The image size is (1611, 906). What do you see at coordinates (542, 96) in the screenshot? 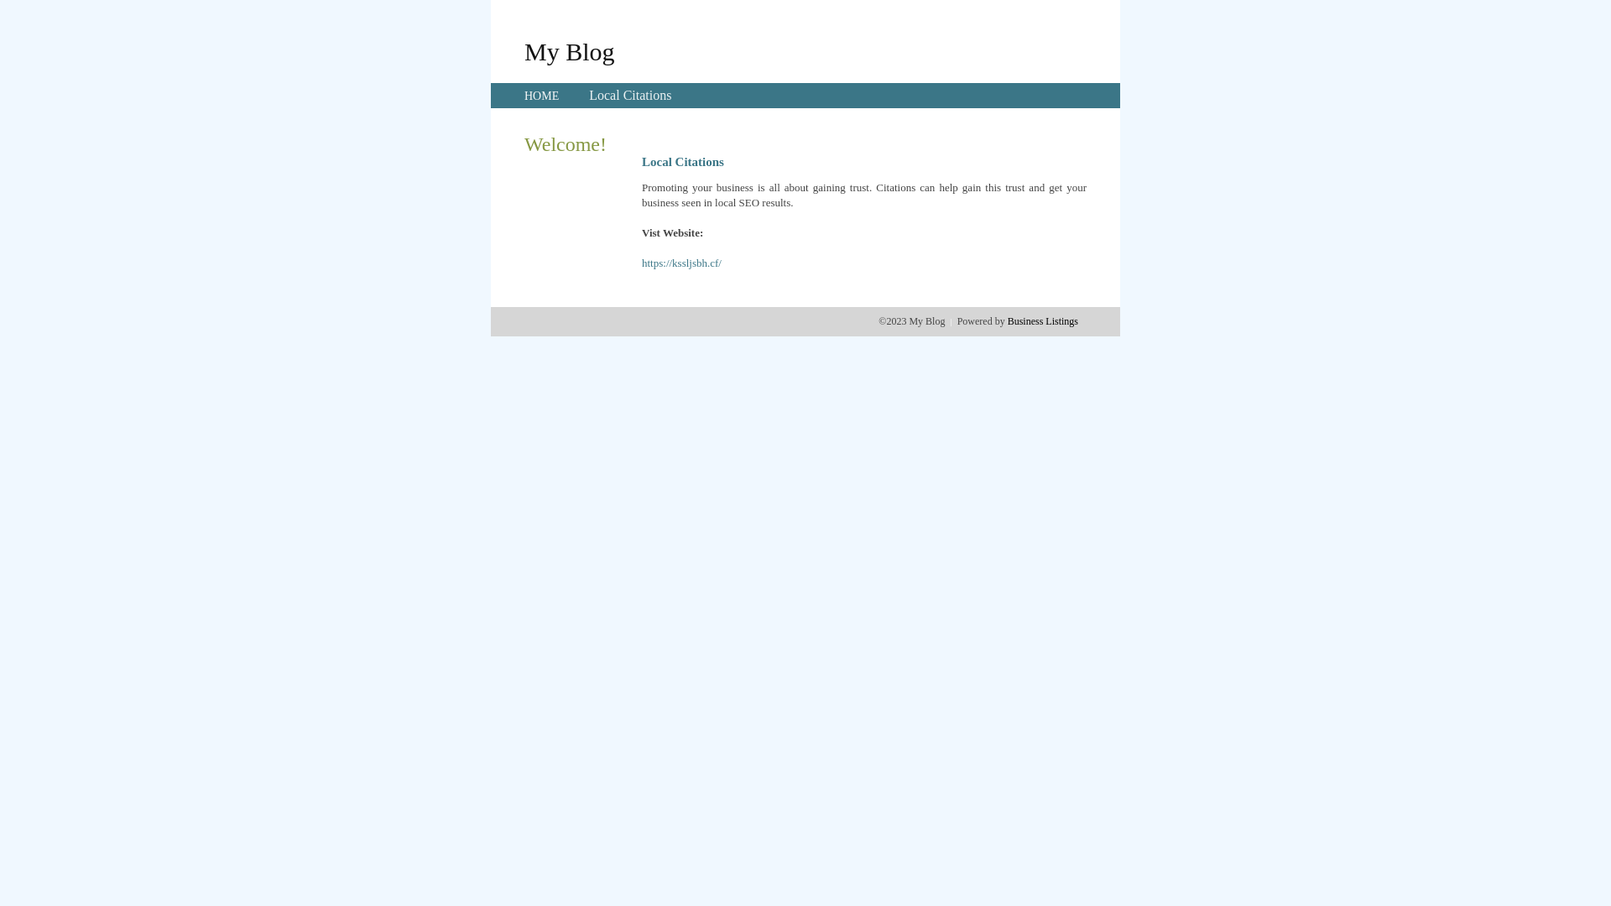
I see `HOME` at bounding box center [542, 96].